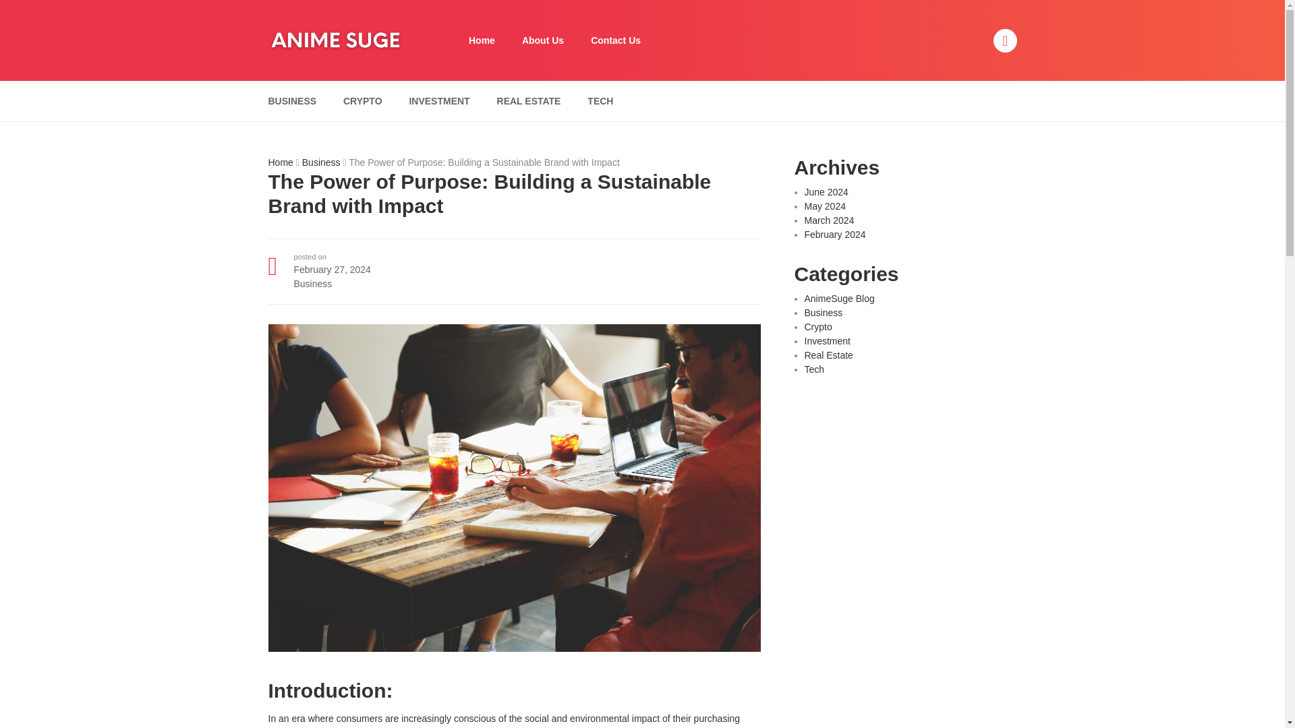  What do you see at coordinates (827, 341) in the screenshot?
I see `Investment` at bounding box center [827, 341].